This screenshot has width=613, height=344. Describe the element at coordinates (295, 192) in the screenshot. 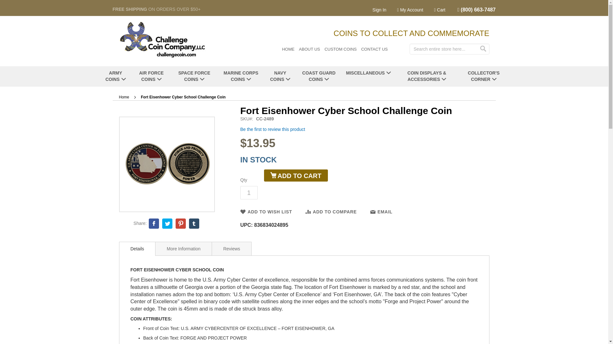

I see `PayPal` at that location.